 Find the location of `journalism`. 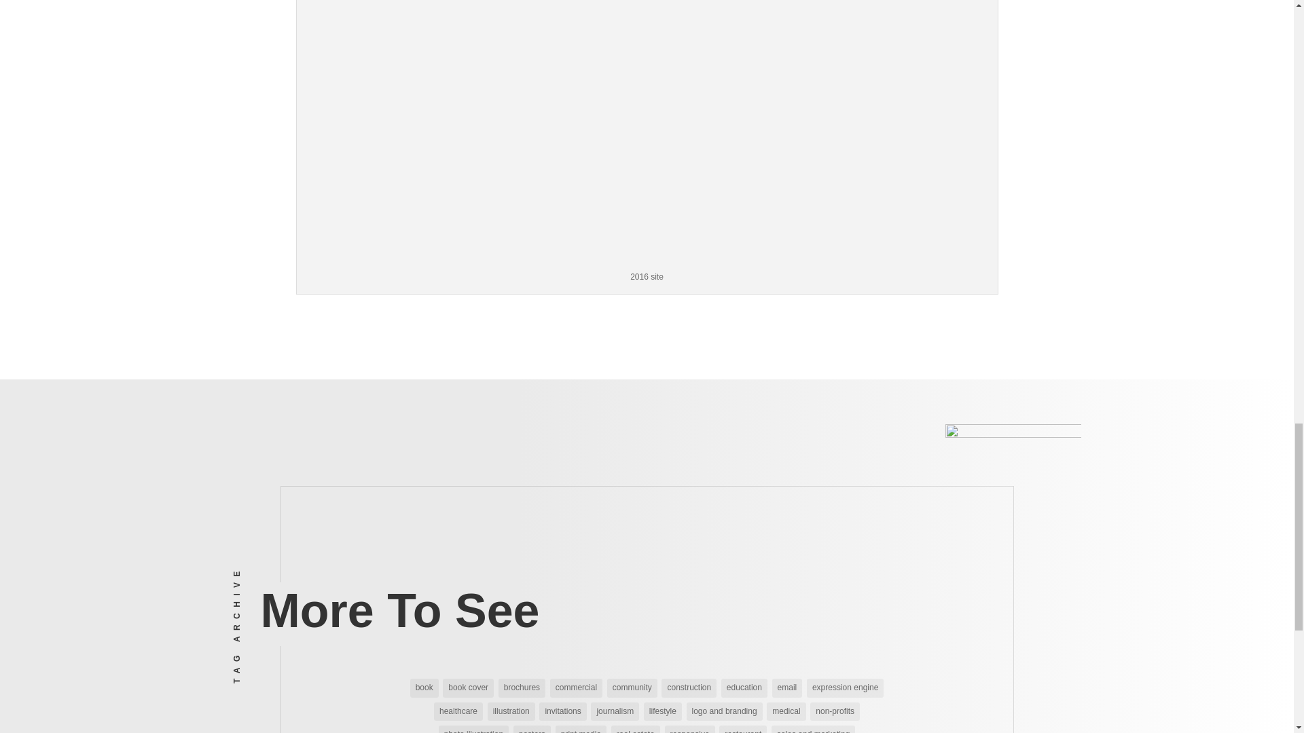

journalism is located at coordinates (614, 711).